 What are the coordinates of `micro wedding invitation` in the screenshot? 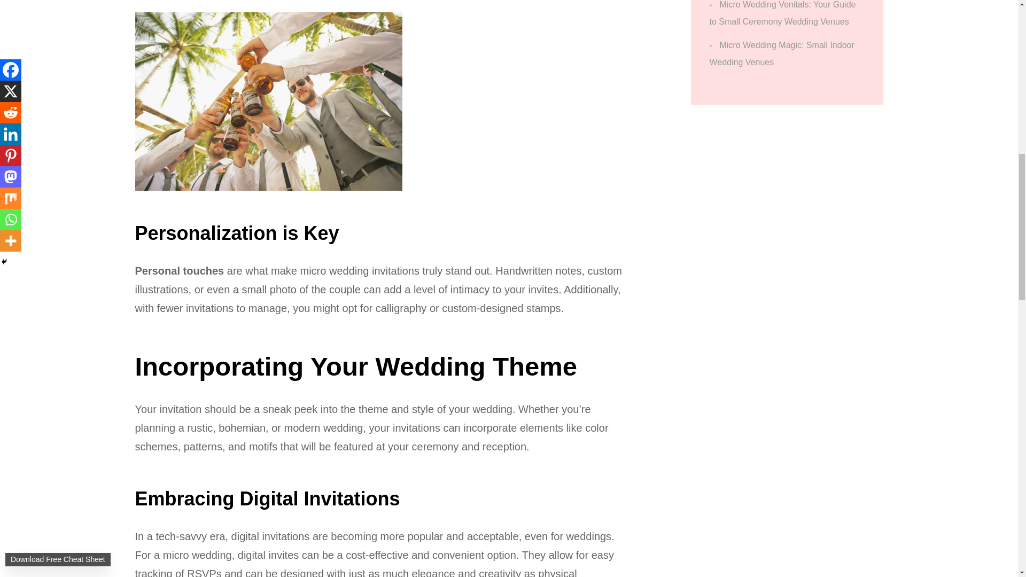 It's located at (268, 102).